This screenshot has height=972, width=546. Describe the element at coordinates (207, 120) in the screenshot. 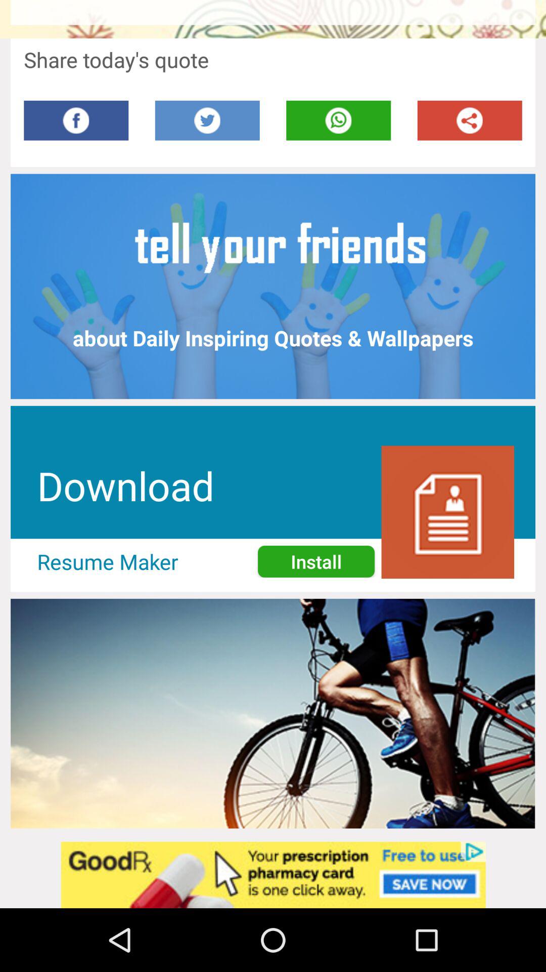

I see `go to towiter` at that location.